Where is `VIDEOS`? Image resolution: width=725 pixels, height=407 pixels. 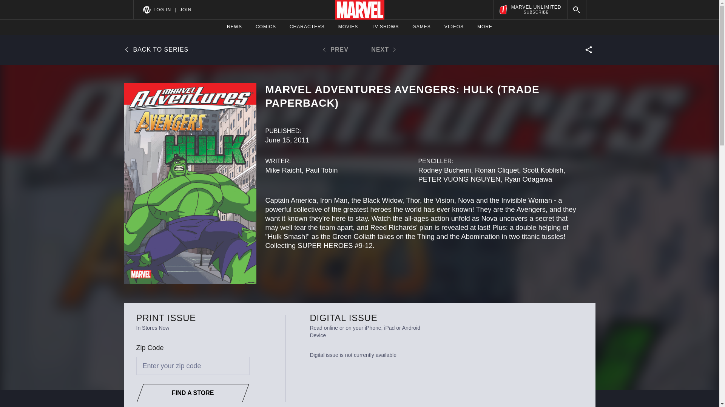 VIDEOS is located at coordinates (454, 27).